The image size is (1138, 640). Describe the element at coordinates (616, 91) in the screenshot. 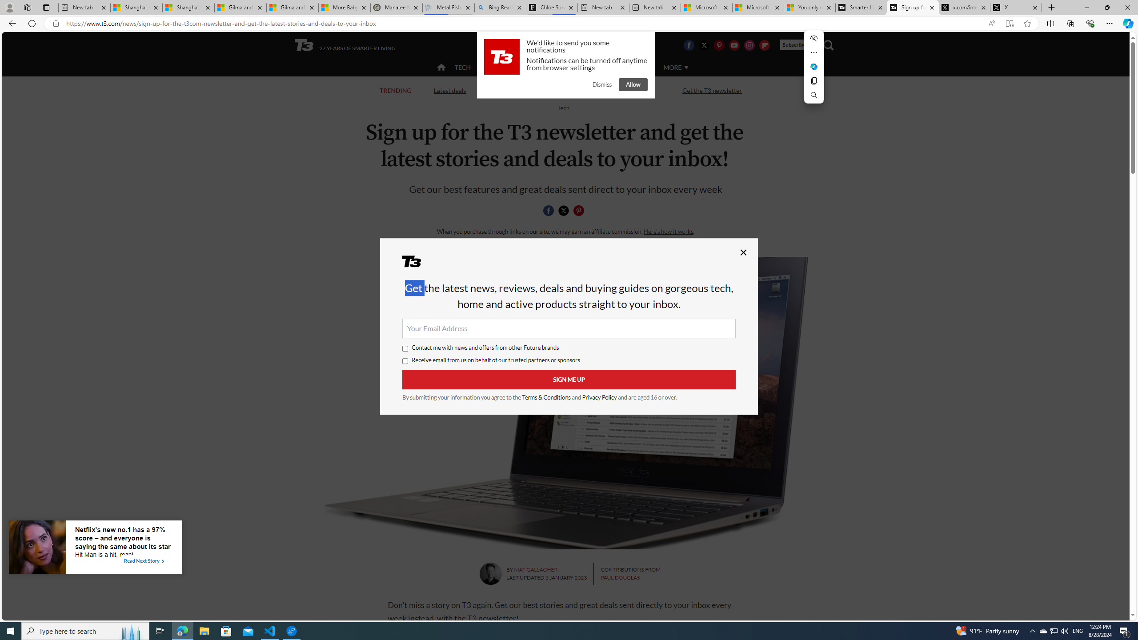

I see `Streaming TV and movies` at that location.